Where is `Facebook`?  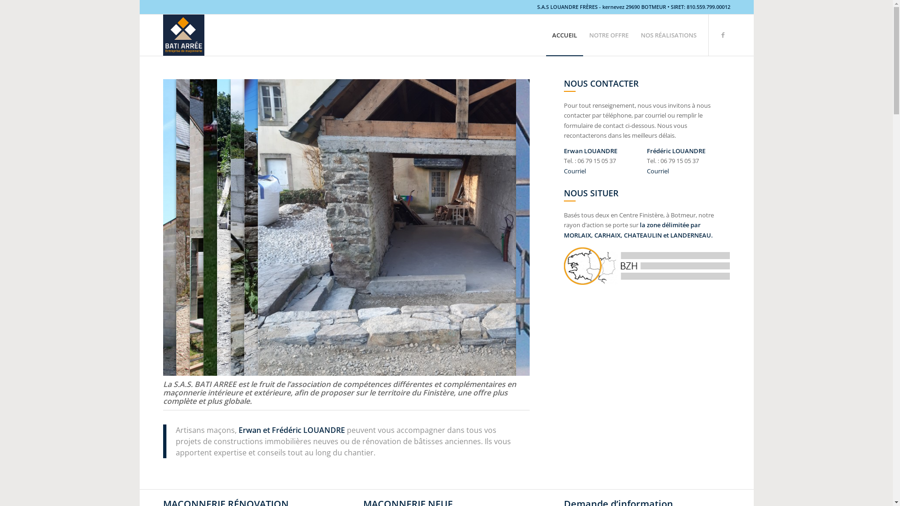
Facebook is located at coordinates (723, 35).